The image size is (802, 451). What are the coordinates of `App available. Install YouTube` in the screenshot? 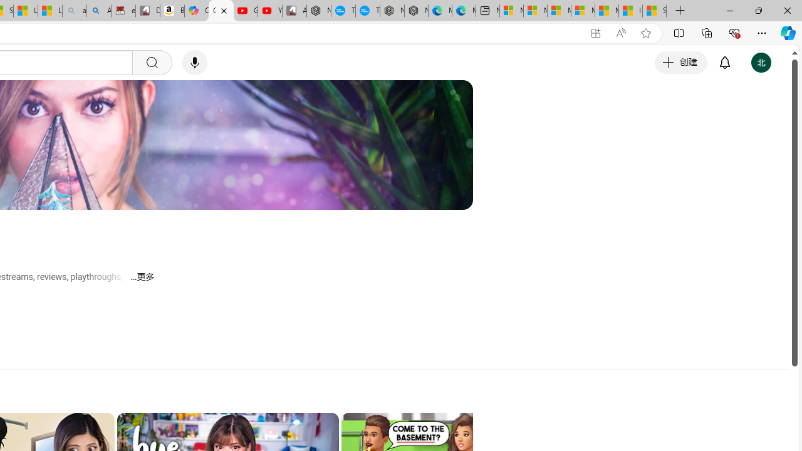 It's located at (595, 33).